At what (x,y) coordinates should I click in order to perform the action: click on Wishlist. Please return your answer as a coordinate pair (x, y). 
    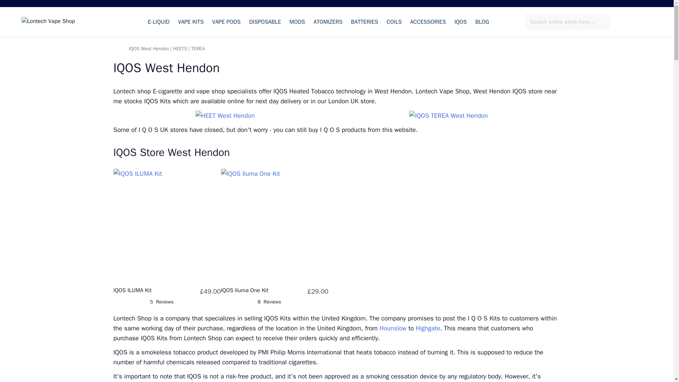
    Looking at the image, I should click on (634, 22).